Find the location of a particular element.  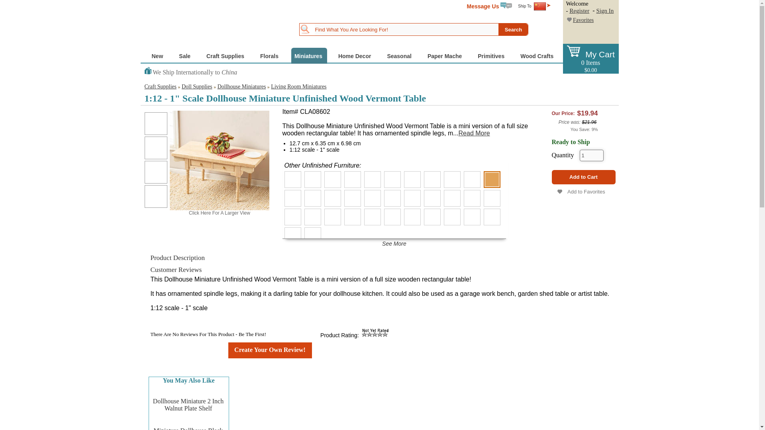

Add to Cart is located at coordinates (583, 177).